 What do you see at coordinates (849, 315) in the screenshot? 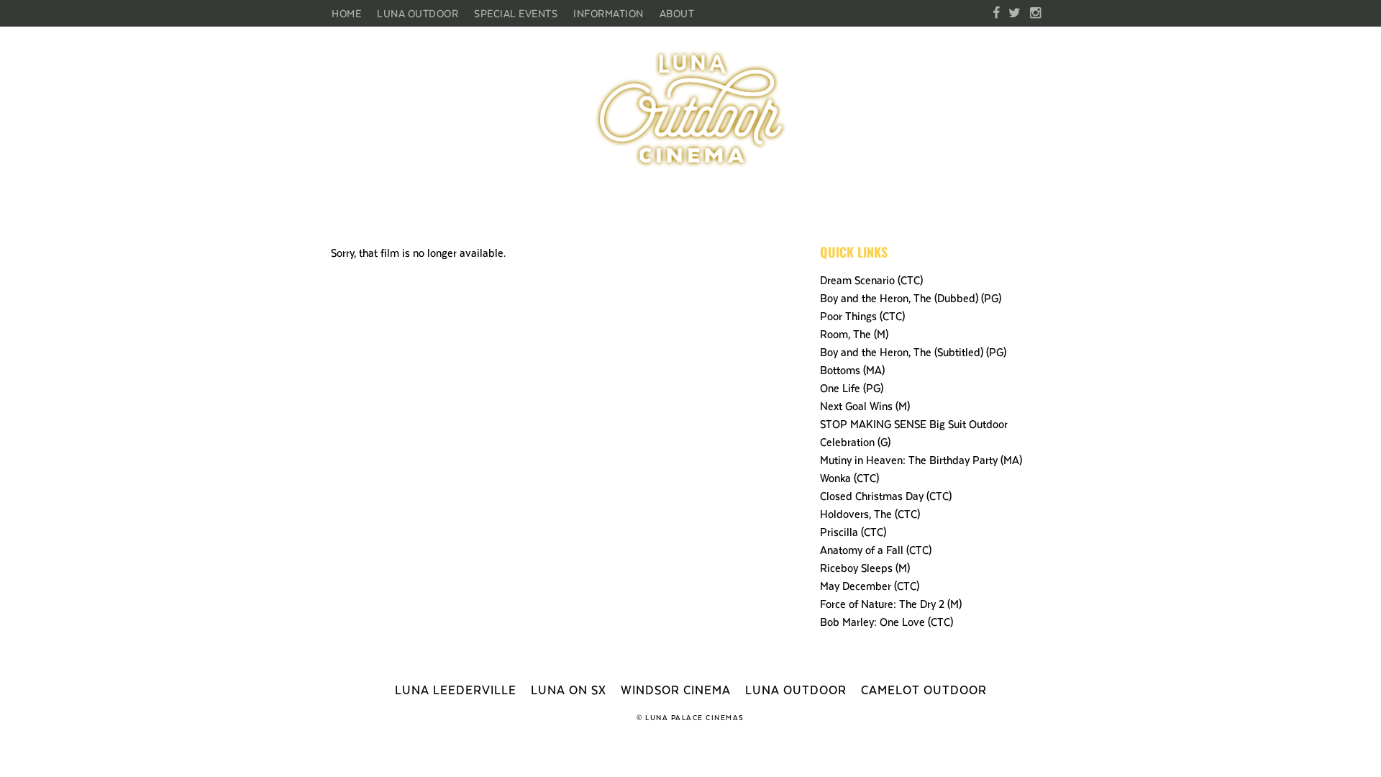
I see `Poor Things` at bounding box center [849, 315].